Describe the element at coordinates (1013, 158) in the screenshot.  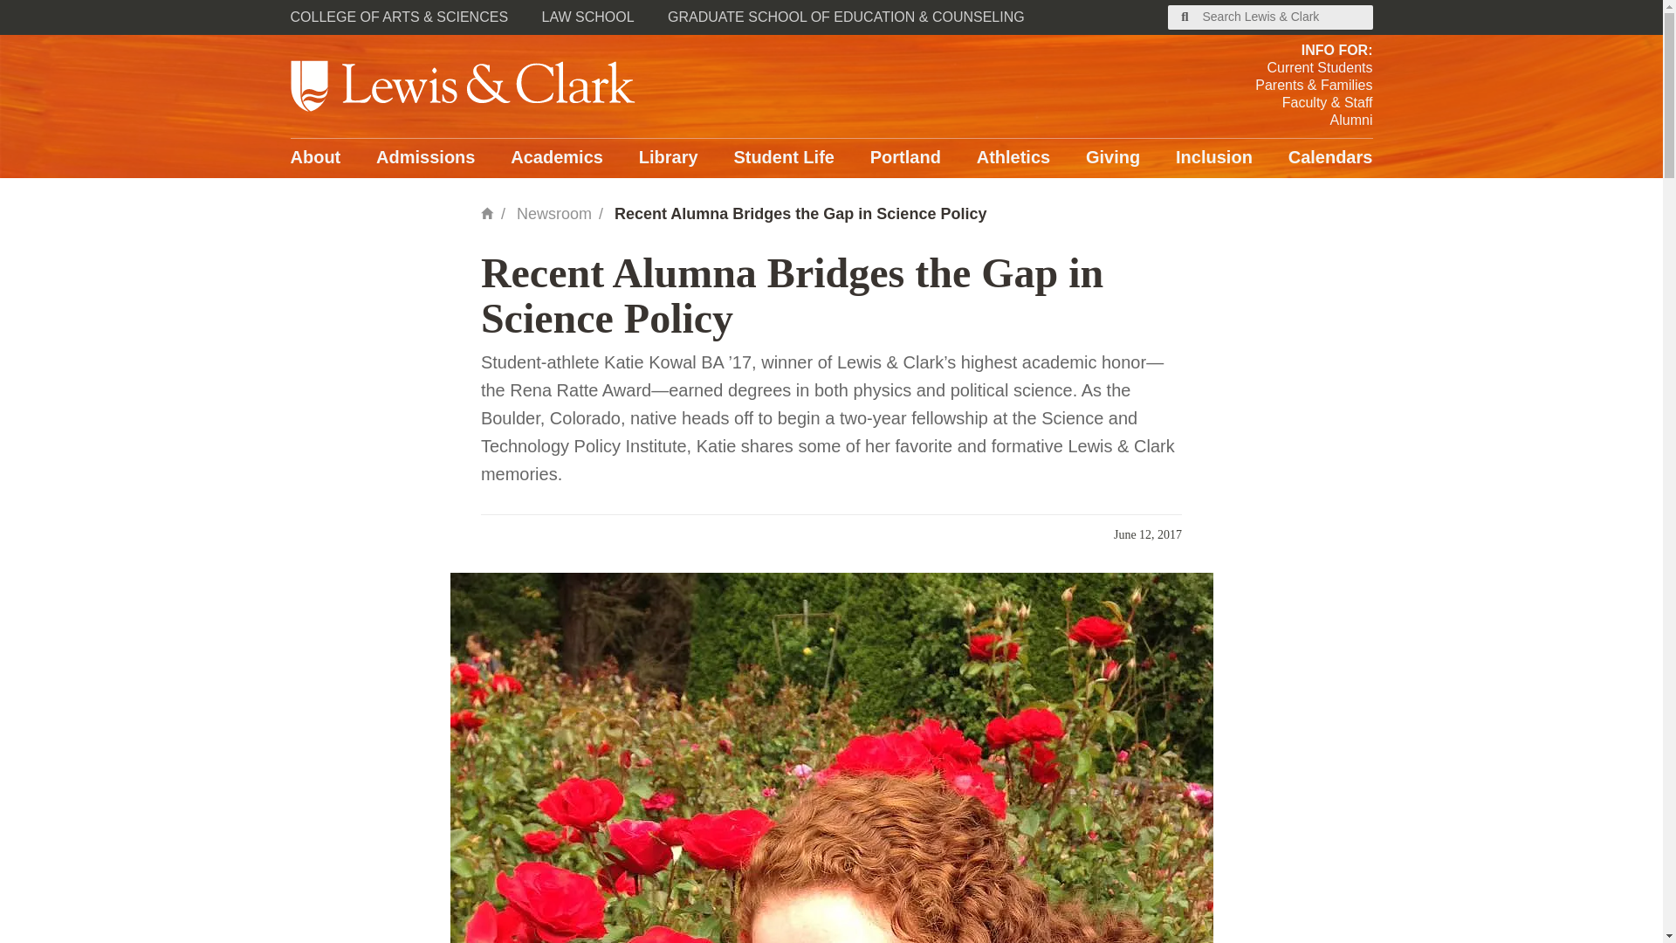
I see `Athletics` at that location.